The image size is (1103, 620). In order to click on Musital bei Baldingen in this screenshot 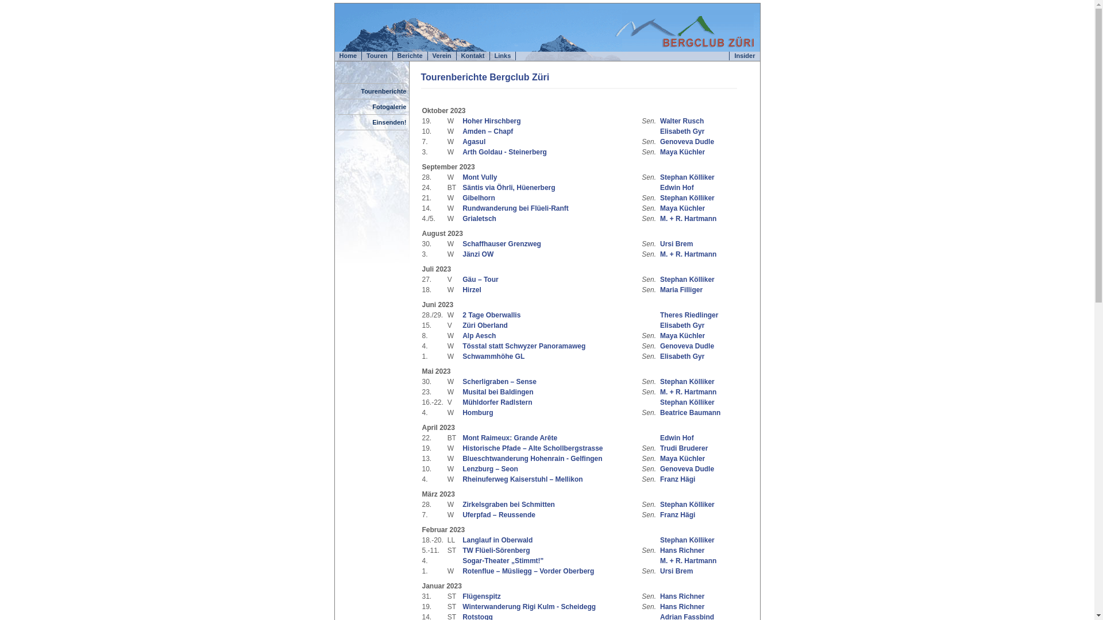, I will do `click(497, 392)`.